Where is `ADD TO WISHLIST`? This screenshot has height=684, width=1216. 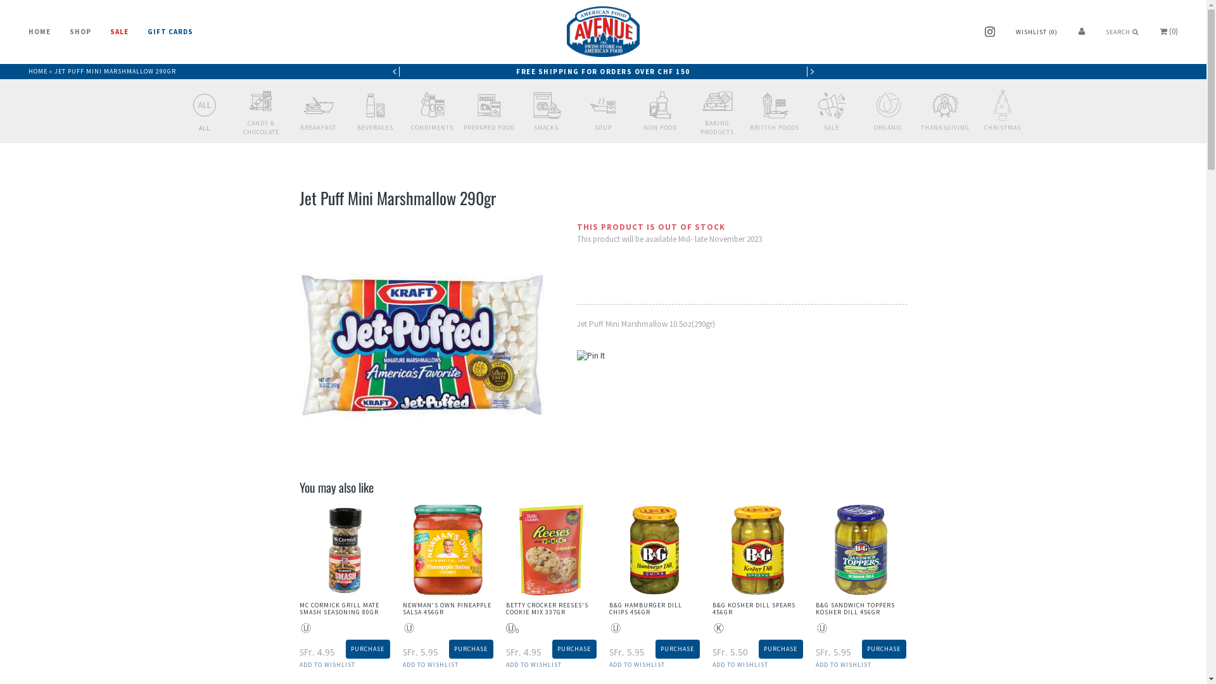
ADD TO WISHLIST is located at coordinates (327, 665).